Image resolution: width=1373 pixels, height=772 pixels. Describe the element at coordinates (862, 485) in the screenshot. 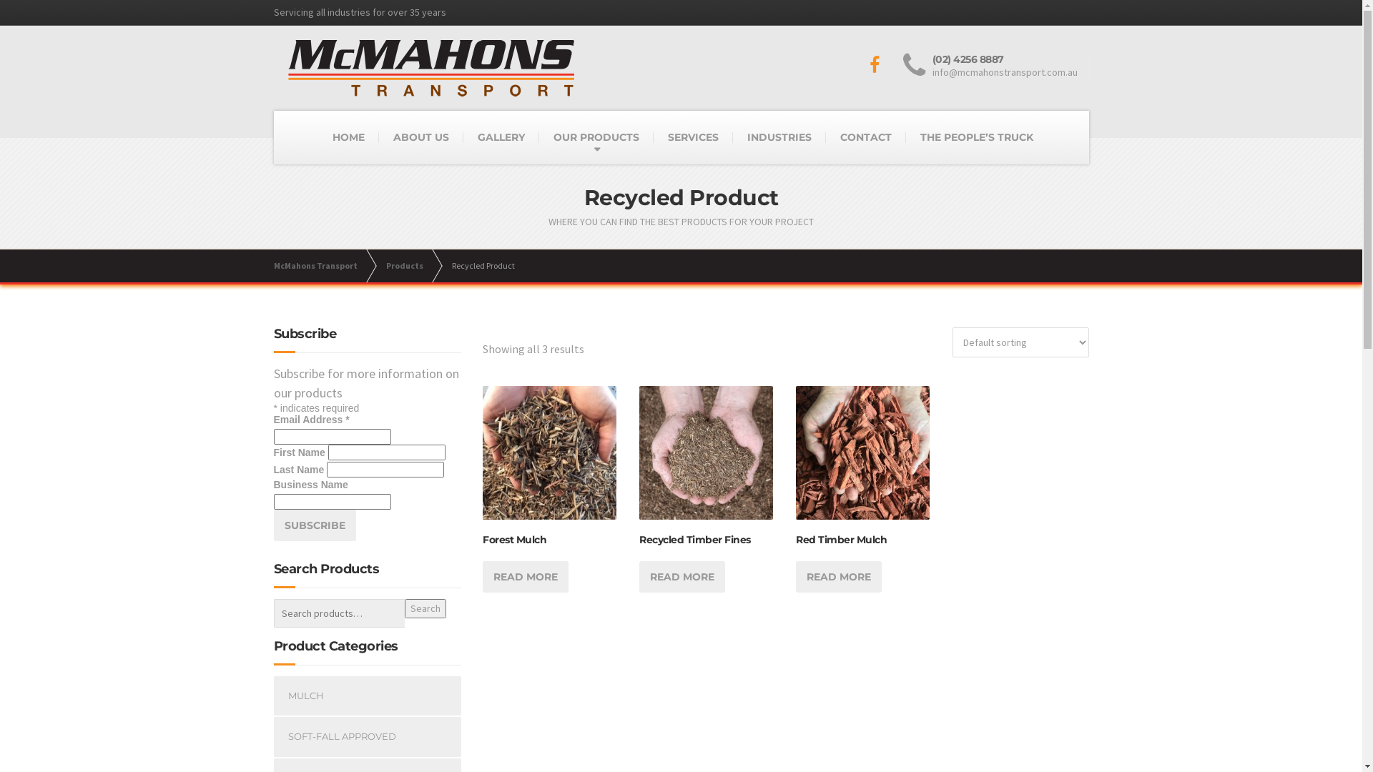

I see `Red Timber Mulch` at that location.